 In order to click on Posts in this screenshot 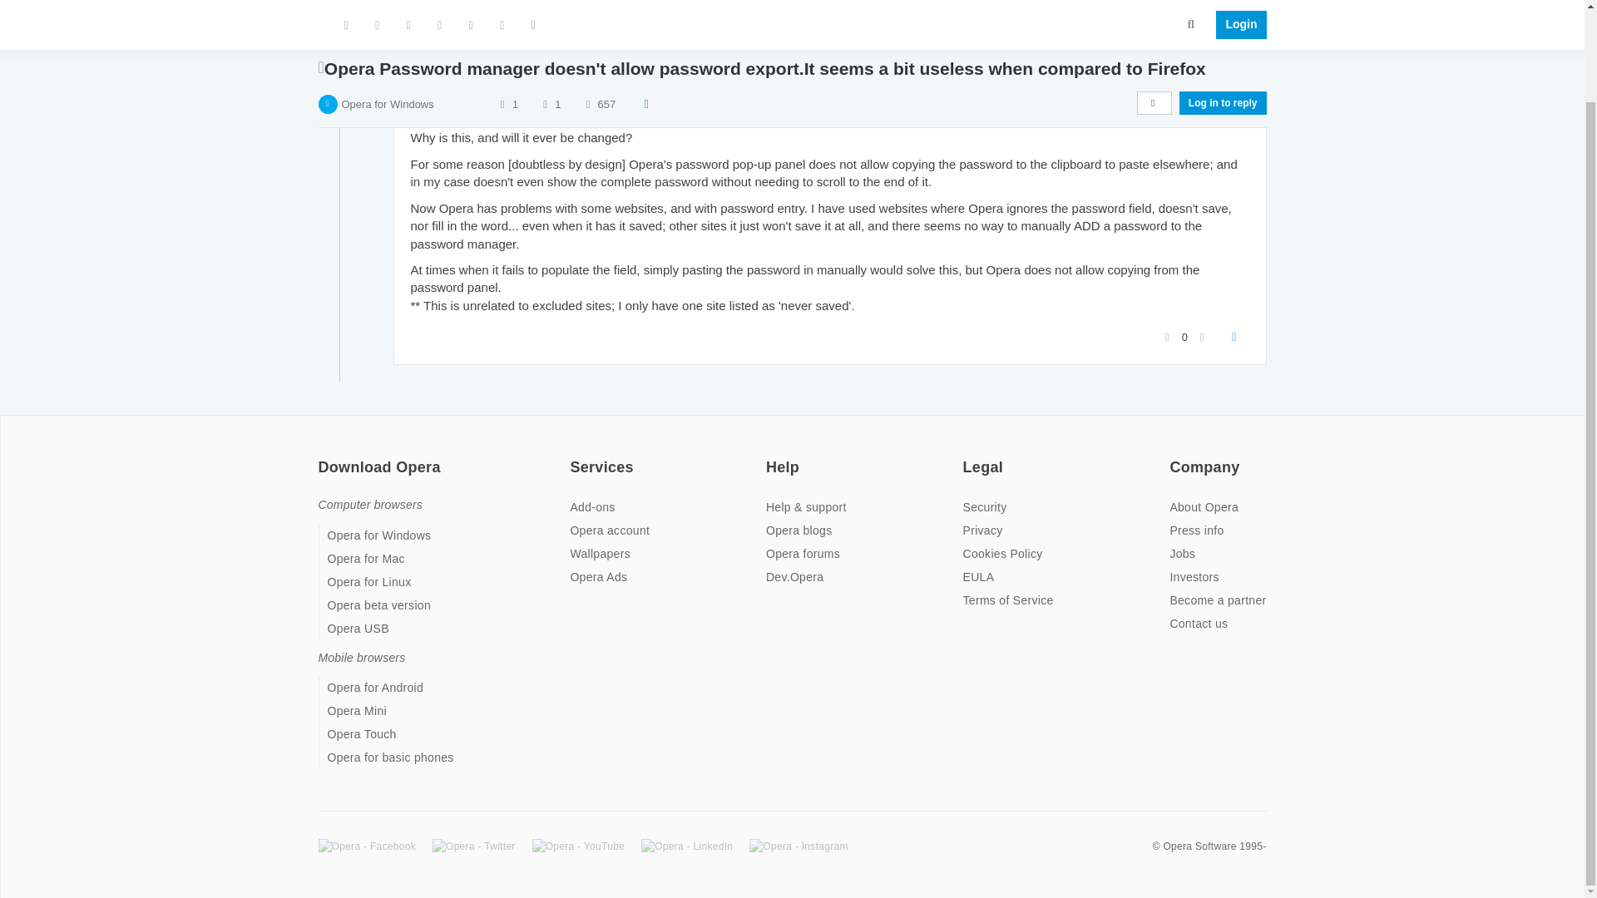, I will do `click(544, 25)`.